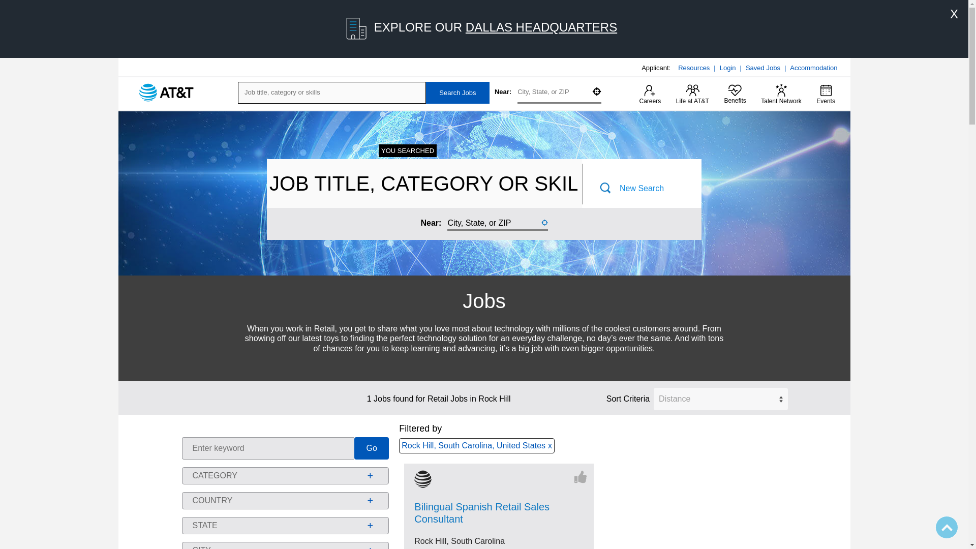  Describe the element at coordinates (650, 95) in the screenshot. I see `Careers` at that location.